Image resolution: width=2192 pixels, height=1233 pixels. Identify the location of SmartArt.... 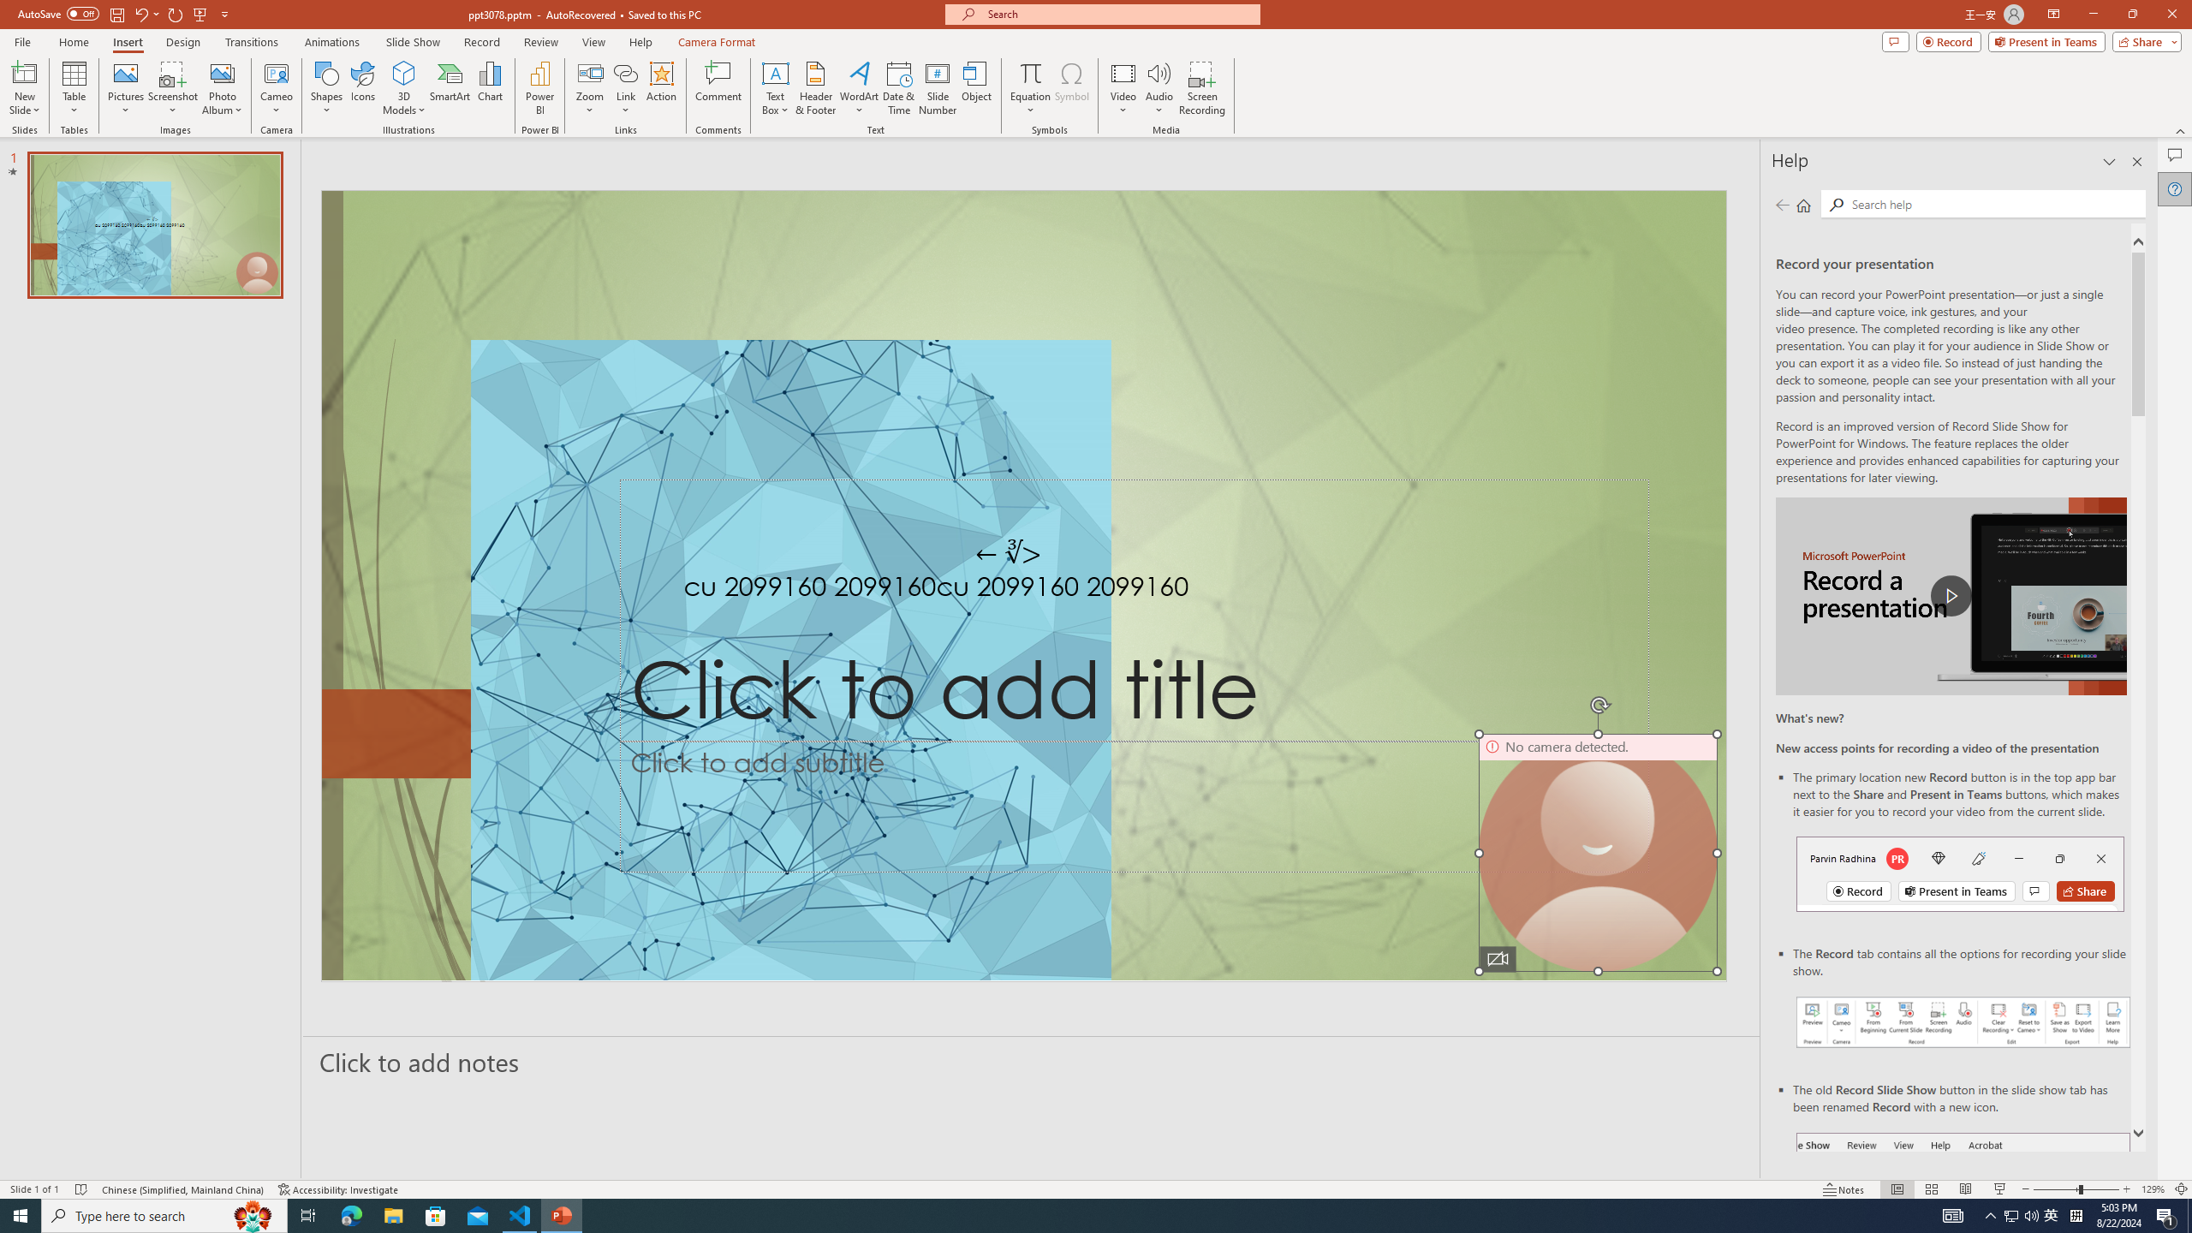
(450, 88).